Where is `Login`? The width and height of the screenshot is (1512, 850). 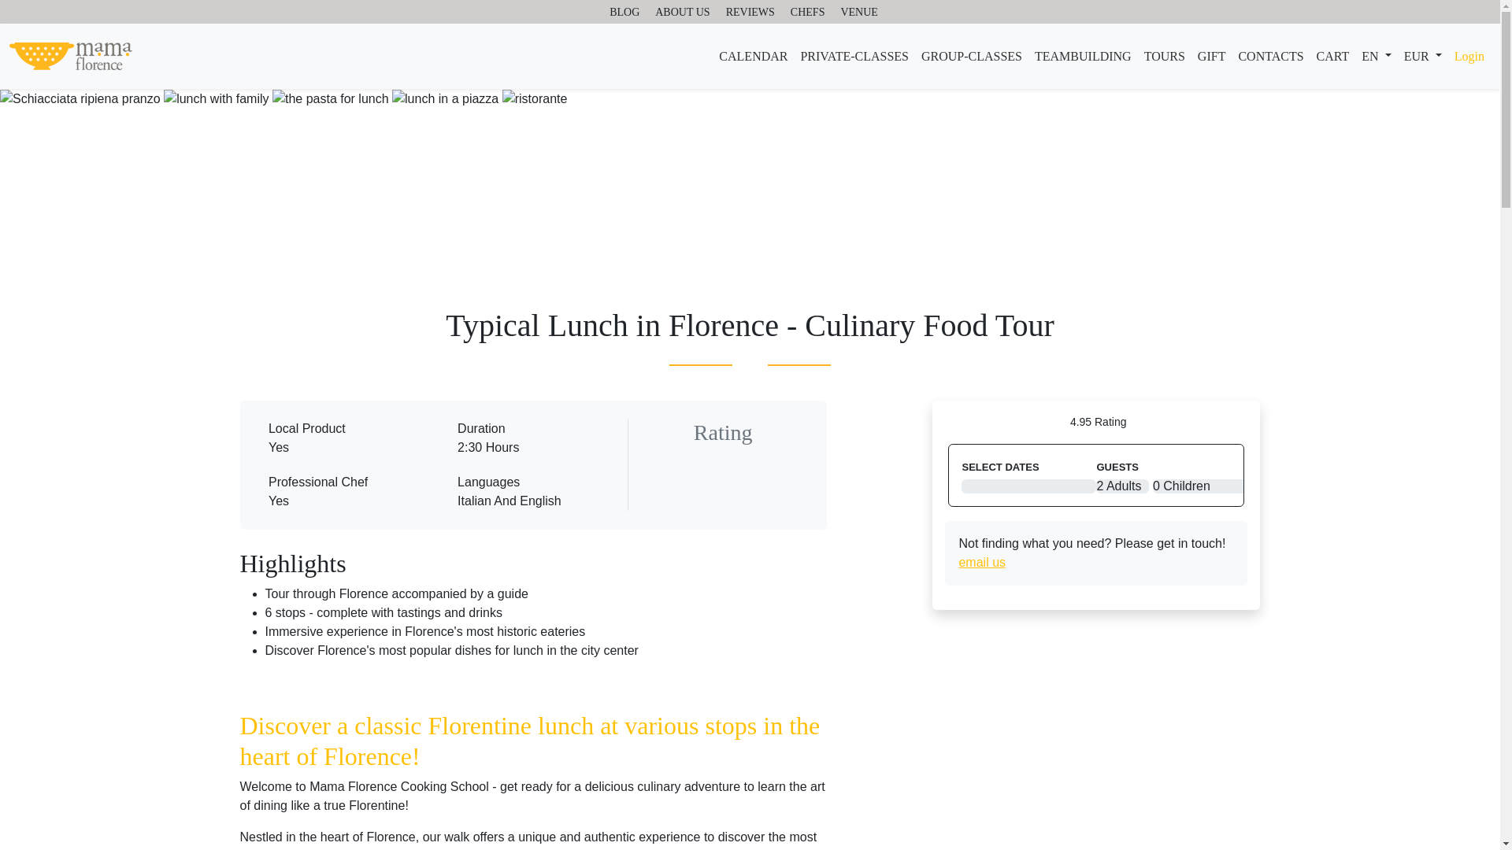 Login is located at coordinates (1469, 56).